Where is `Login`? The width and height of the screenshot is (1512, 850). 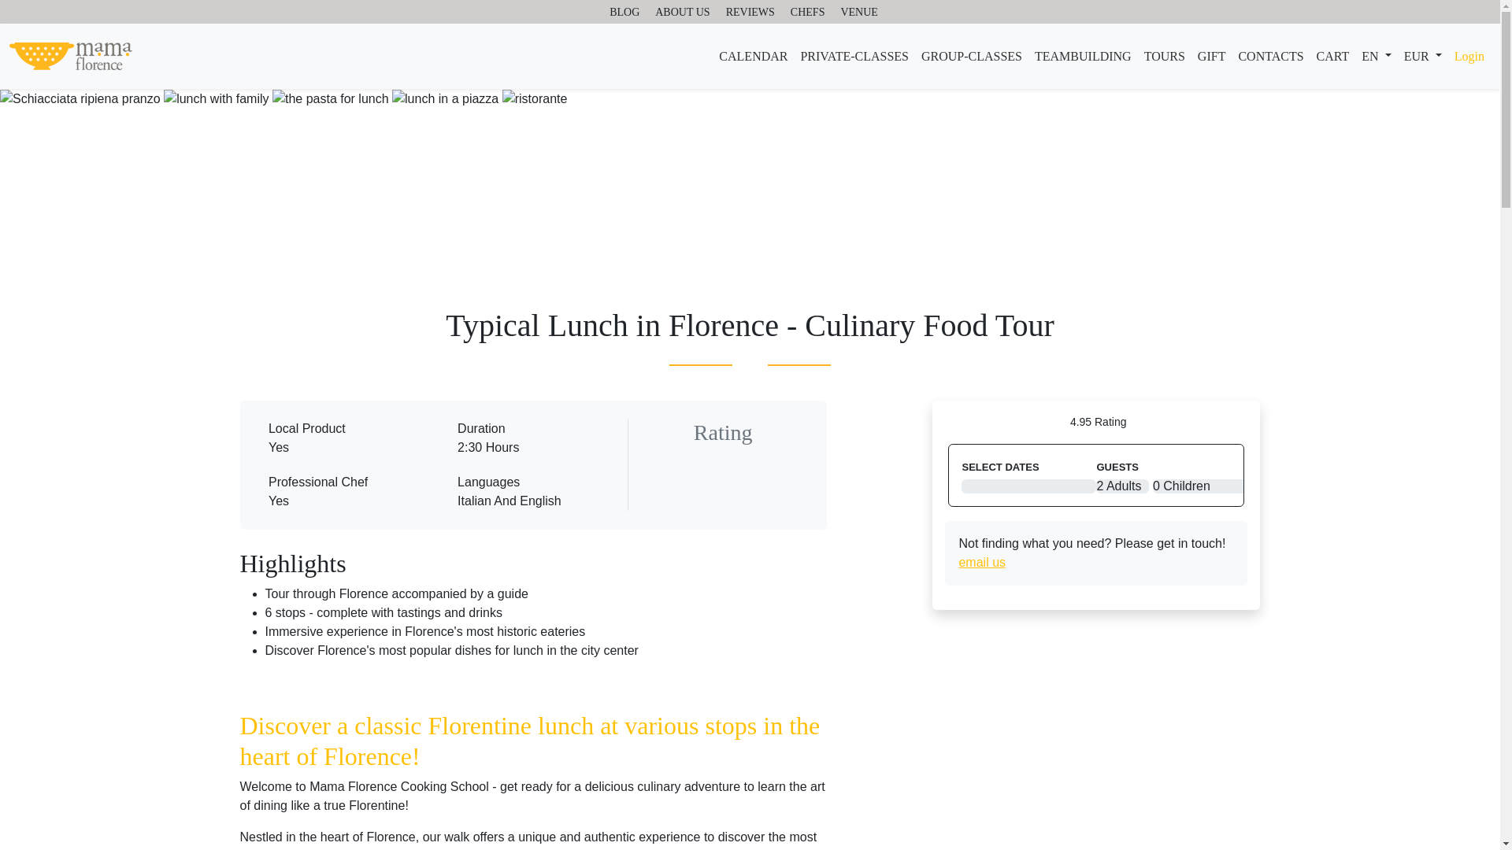 Login is located at coordinates (1469, 56).